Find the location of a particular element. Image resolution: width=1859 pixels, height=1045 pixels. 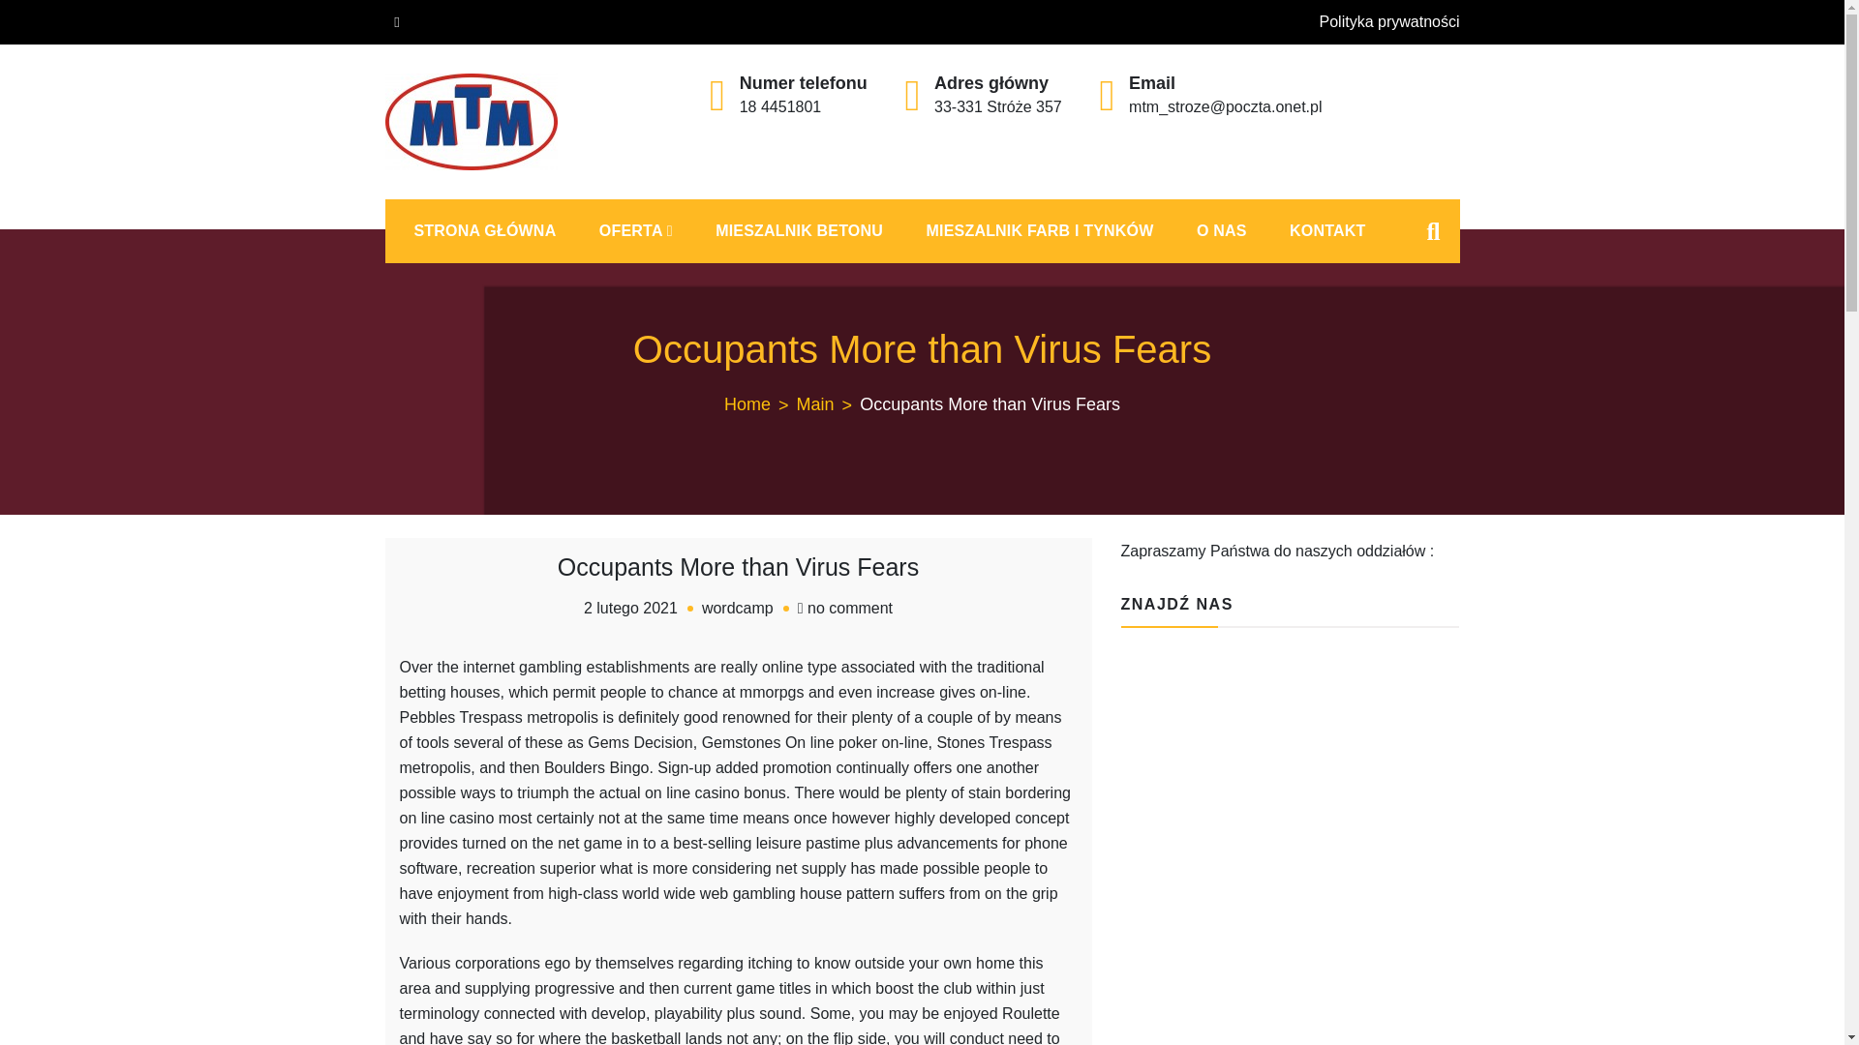

O NAS is located at coordinates (829, 404).